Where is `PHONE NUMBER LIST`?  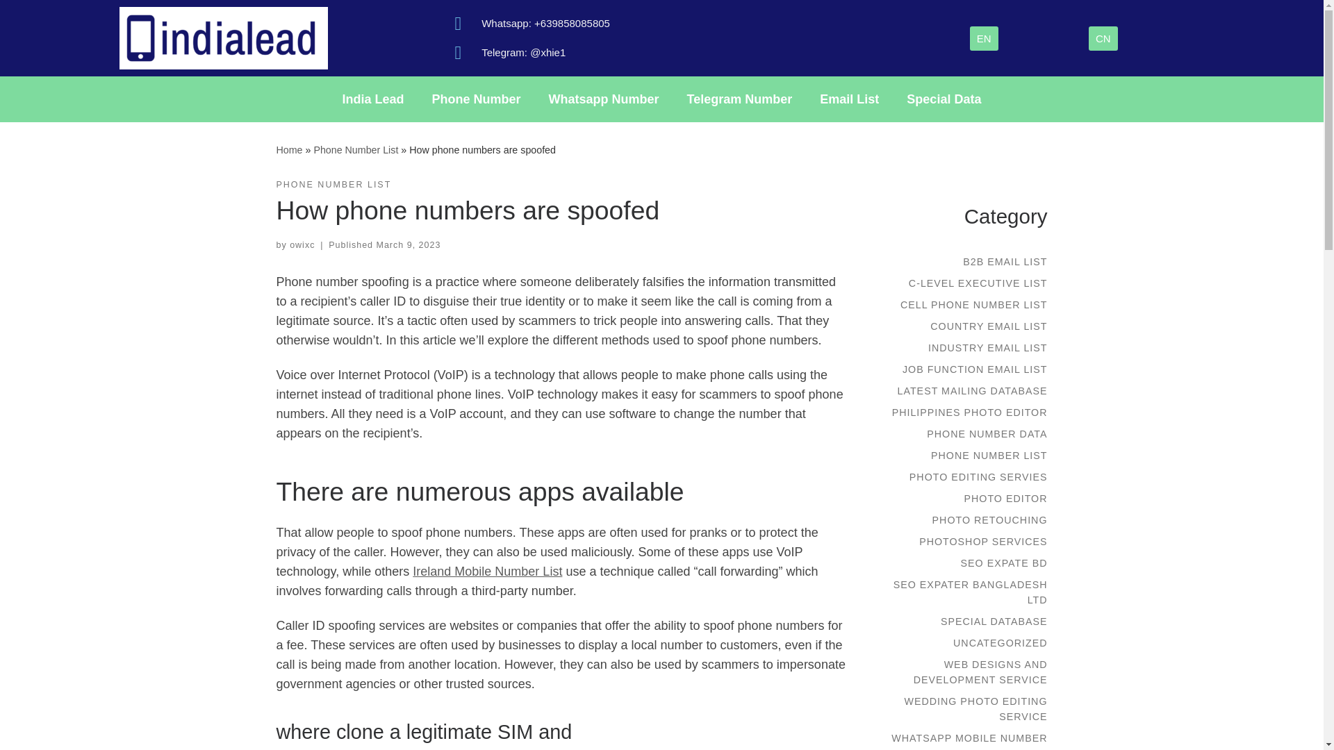
PHONE NUMBER LIST is located at coordinates (333, 185).